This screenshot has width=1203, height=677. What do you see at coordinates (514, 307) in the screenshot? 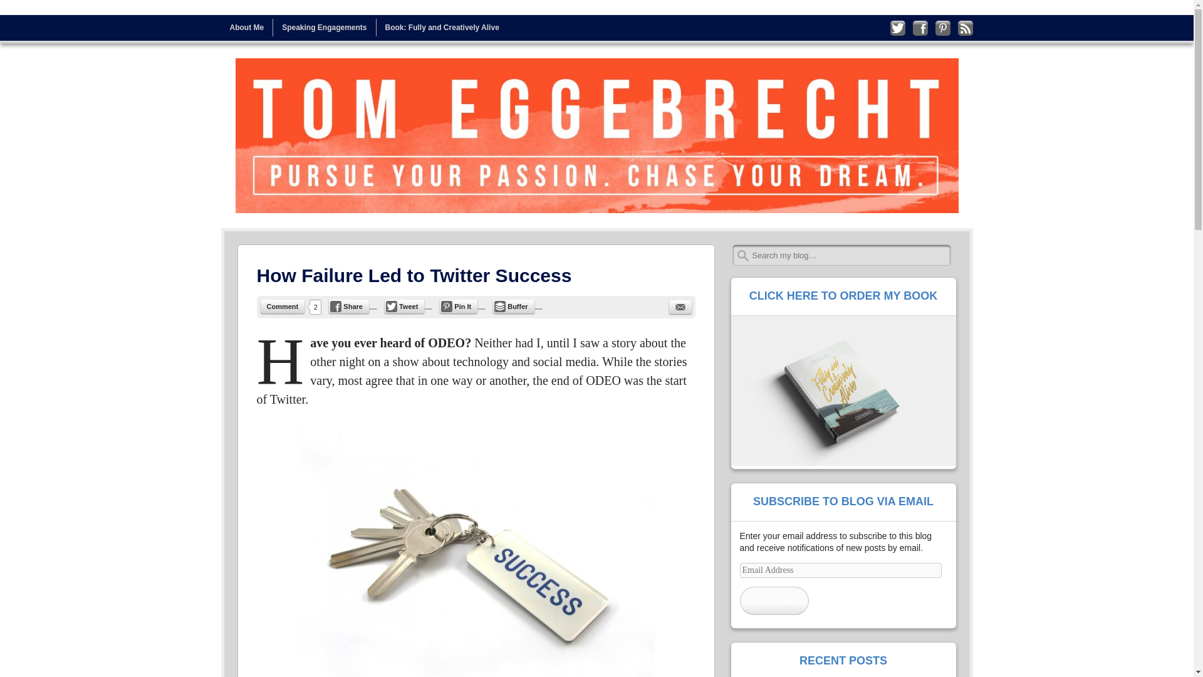
I see `Buffer` at bounding box center [514, 307].